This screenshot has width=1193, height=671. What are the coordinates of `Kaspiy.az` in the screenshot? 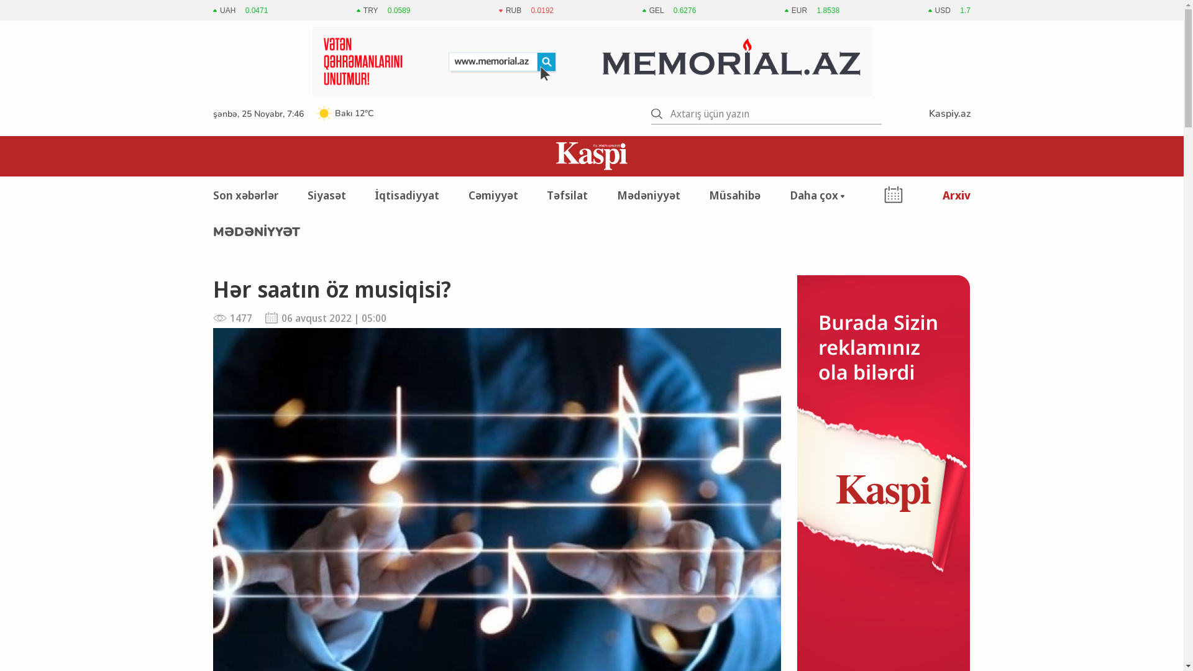 It's located at (944, 114).